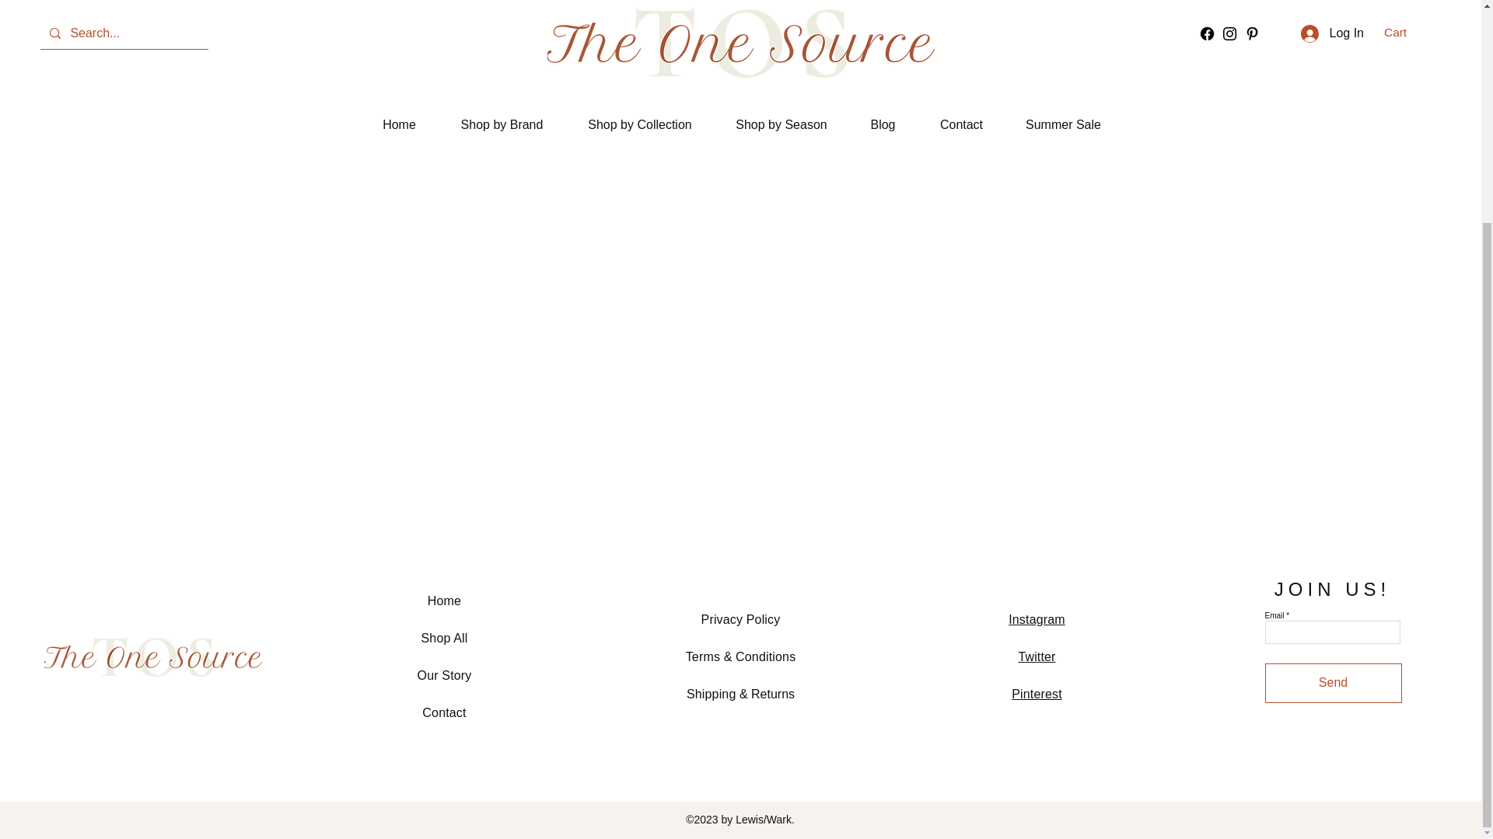  What do you see at coordinates (740, 19) in the screenshot?
I see `Continue Shopping` at bounding box center [740, 19].